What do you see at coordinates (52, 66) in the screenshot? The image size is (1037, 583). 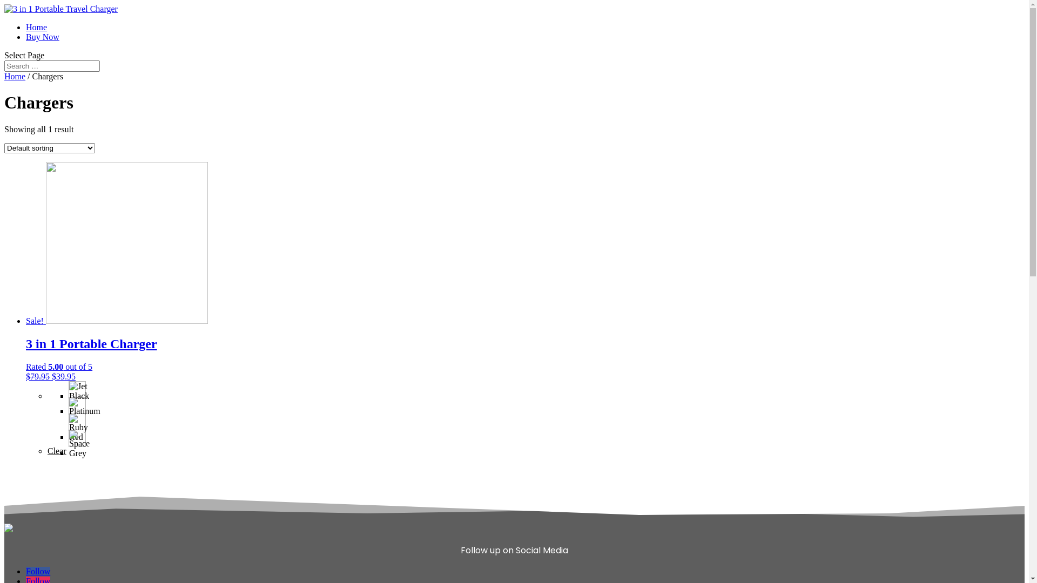 I see `Search for:` at bounding box center [52, 66].